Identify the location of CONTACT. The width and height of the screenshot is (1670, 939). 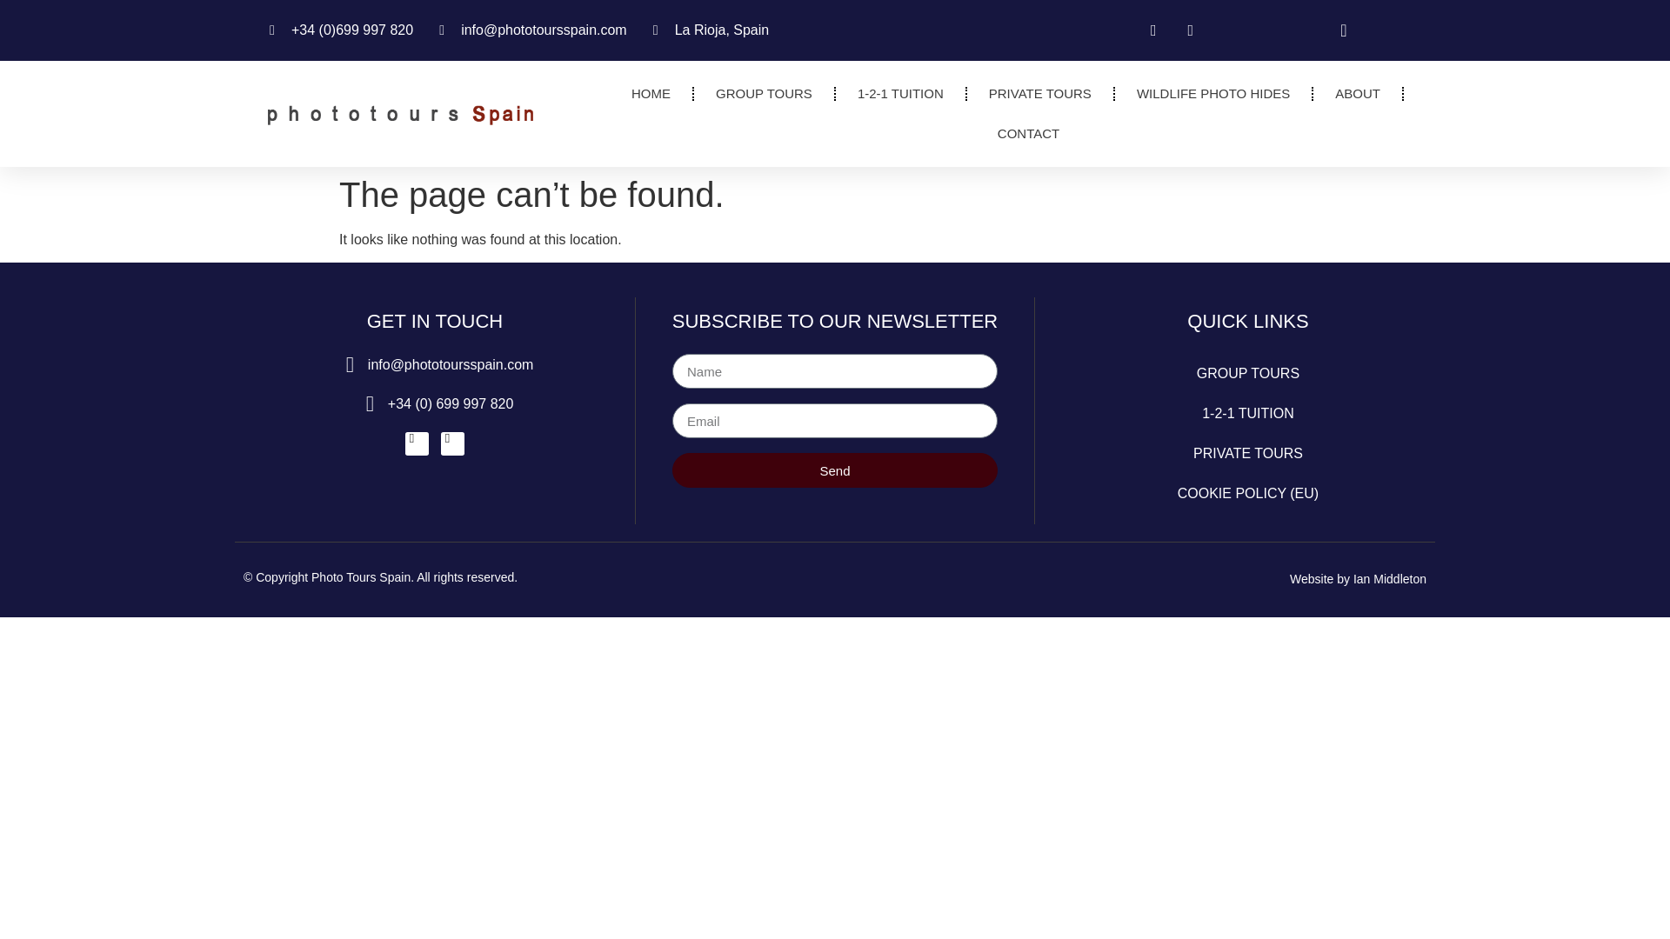
(1028, 134).